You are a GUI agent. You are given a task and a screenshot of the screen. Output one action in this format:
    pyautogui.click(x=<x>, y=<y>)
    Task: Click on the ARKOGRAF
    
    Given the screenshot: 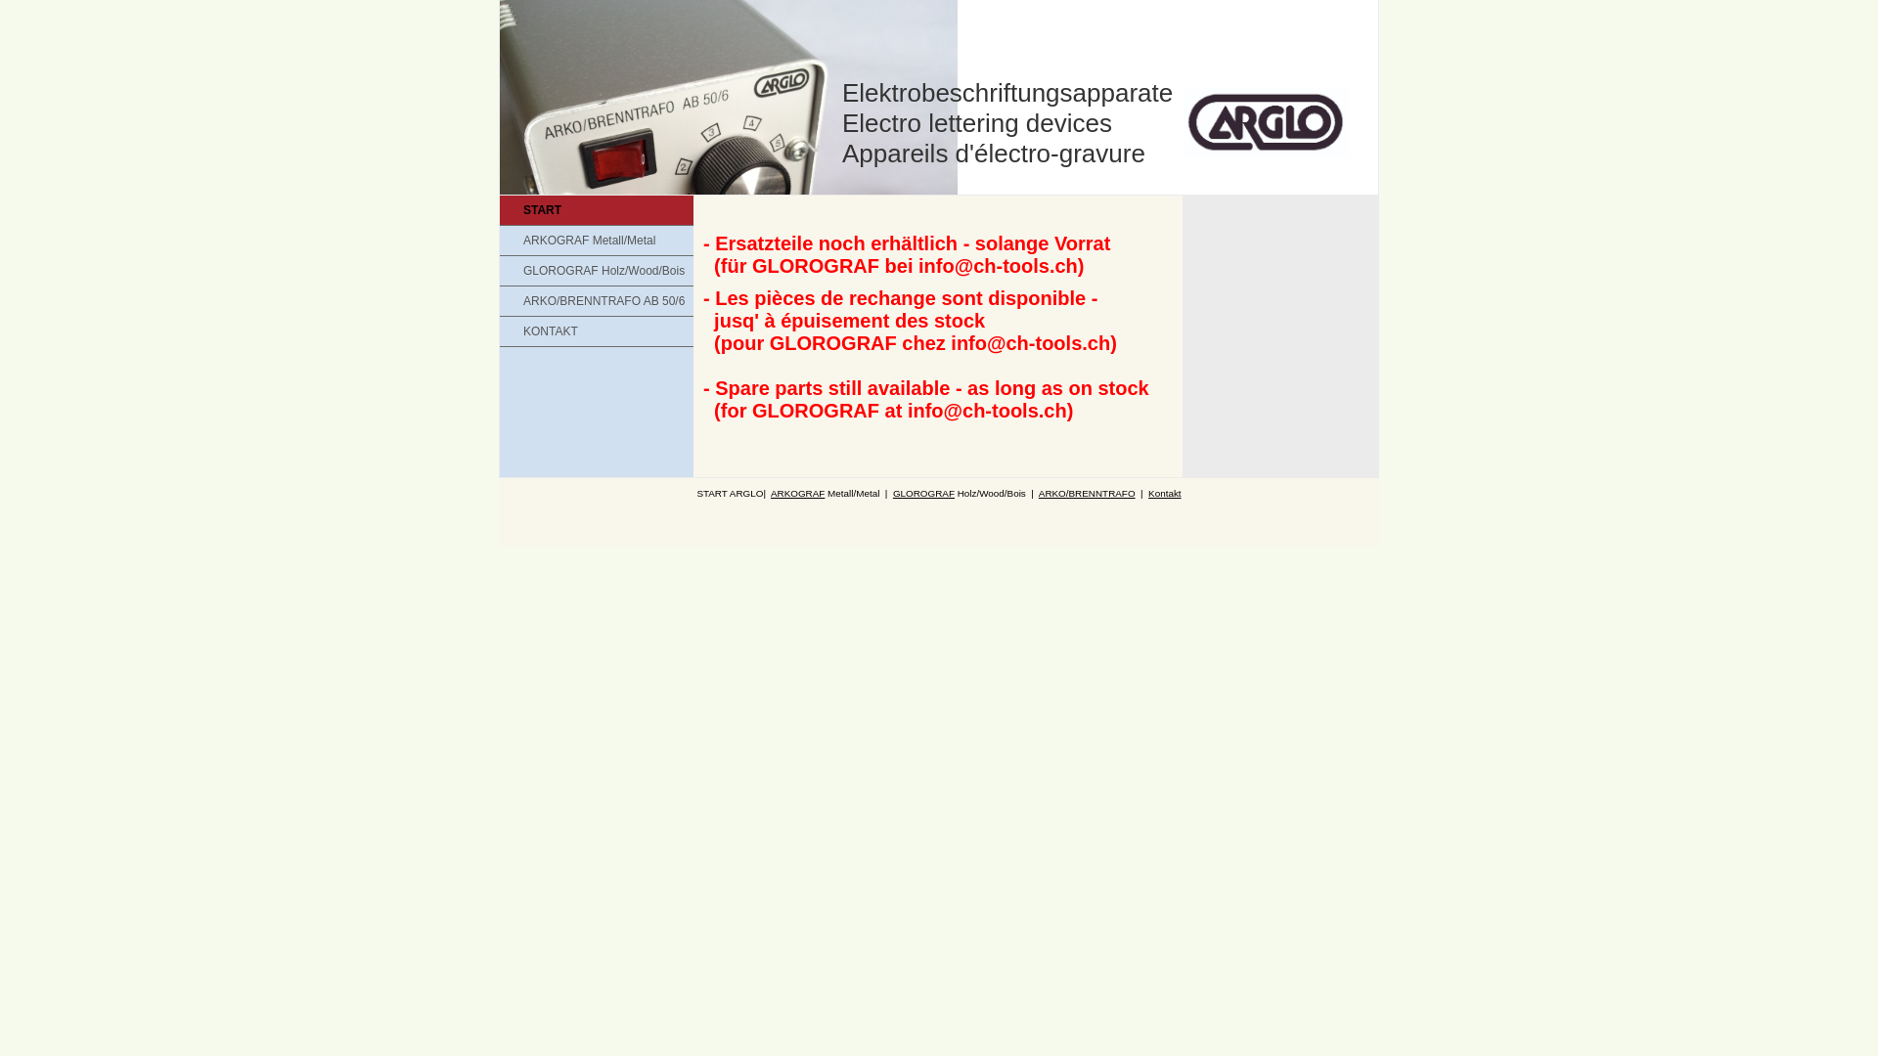 What is the action you would take?
    pyautogui.click(x=798, y=493)
    